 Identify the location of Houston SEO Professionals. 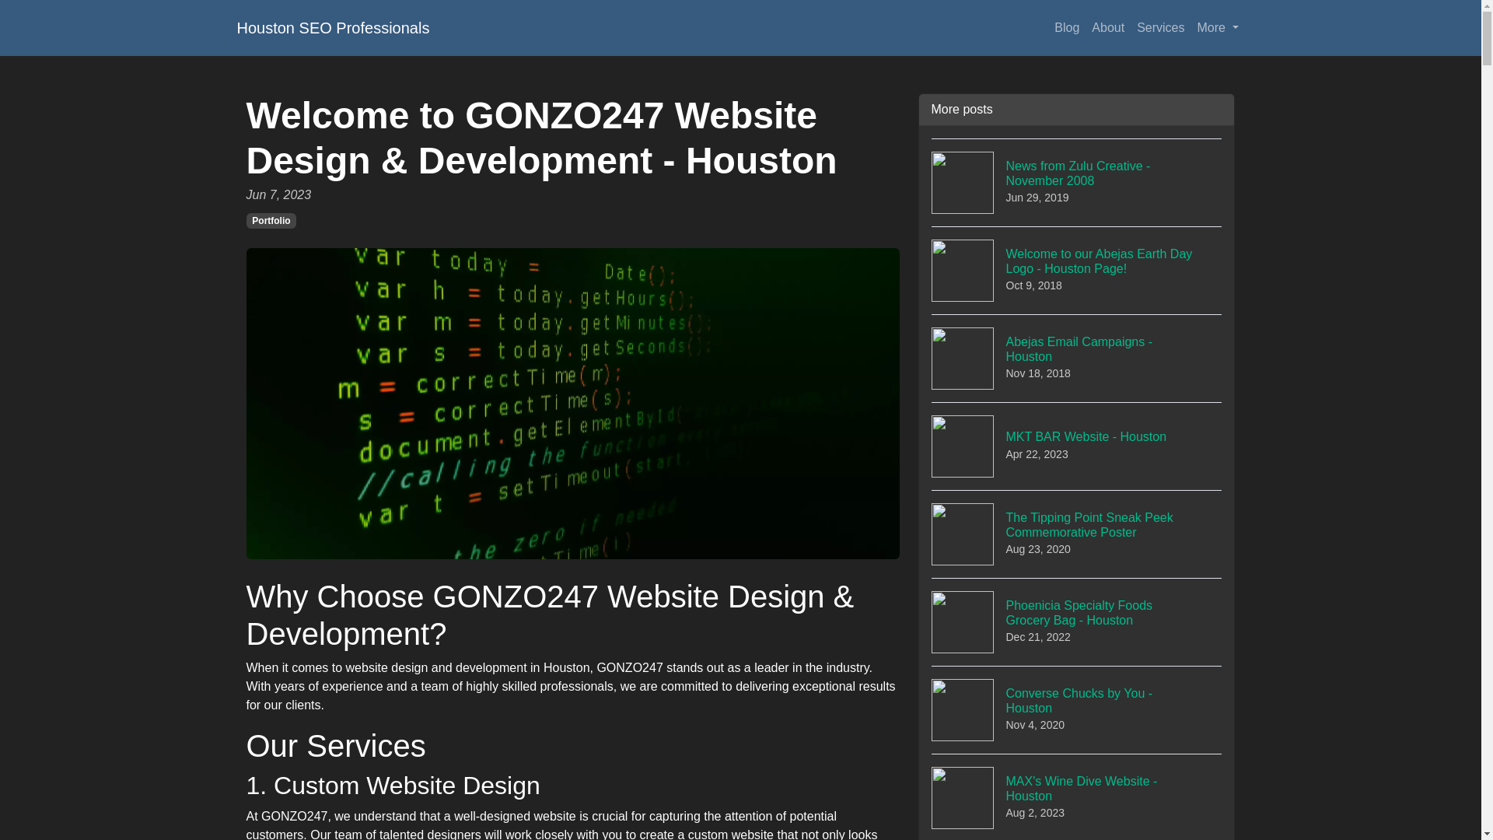
(1077, 358).